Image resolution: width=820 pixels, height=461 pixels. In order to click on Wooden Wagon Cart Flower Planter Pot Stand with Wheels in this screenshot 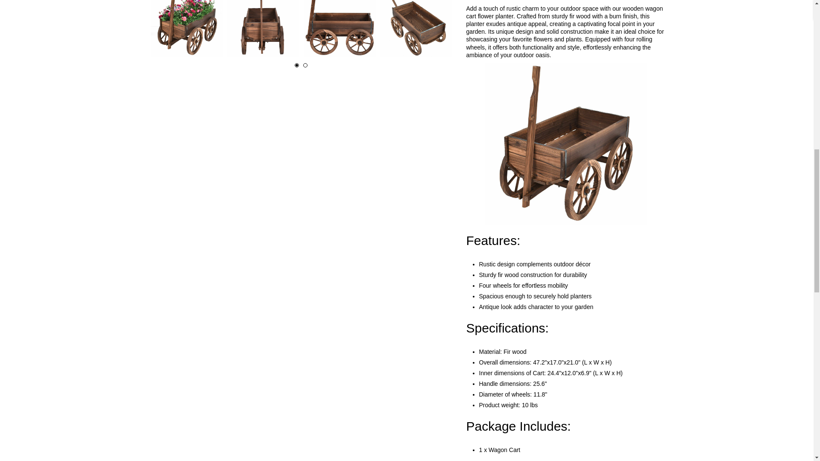, I will do `click(339, 28)`.